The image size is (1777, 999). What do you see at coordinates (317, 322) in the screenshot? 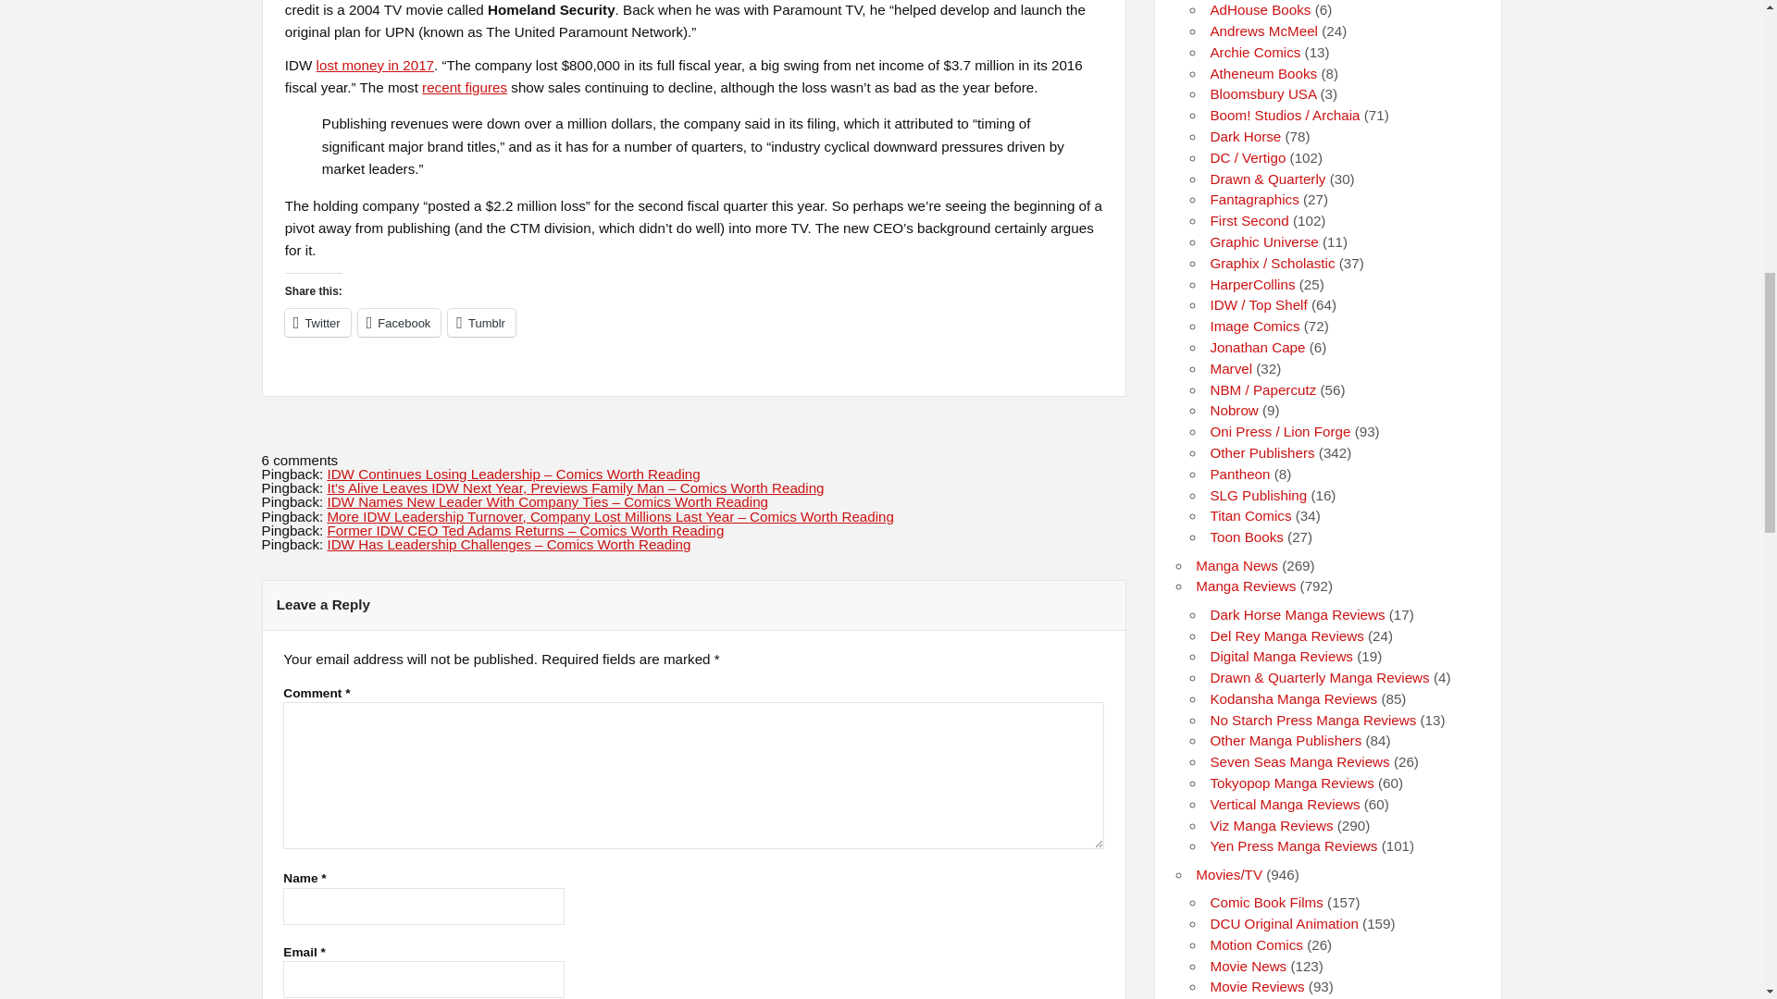
I see `Click to share on Twitter` at bounding box center [317, 322].